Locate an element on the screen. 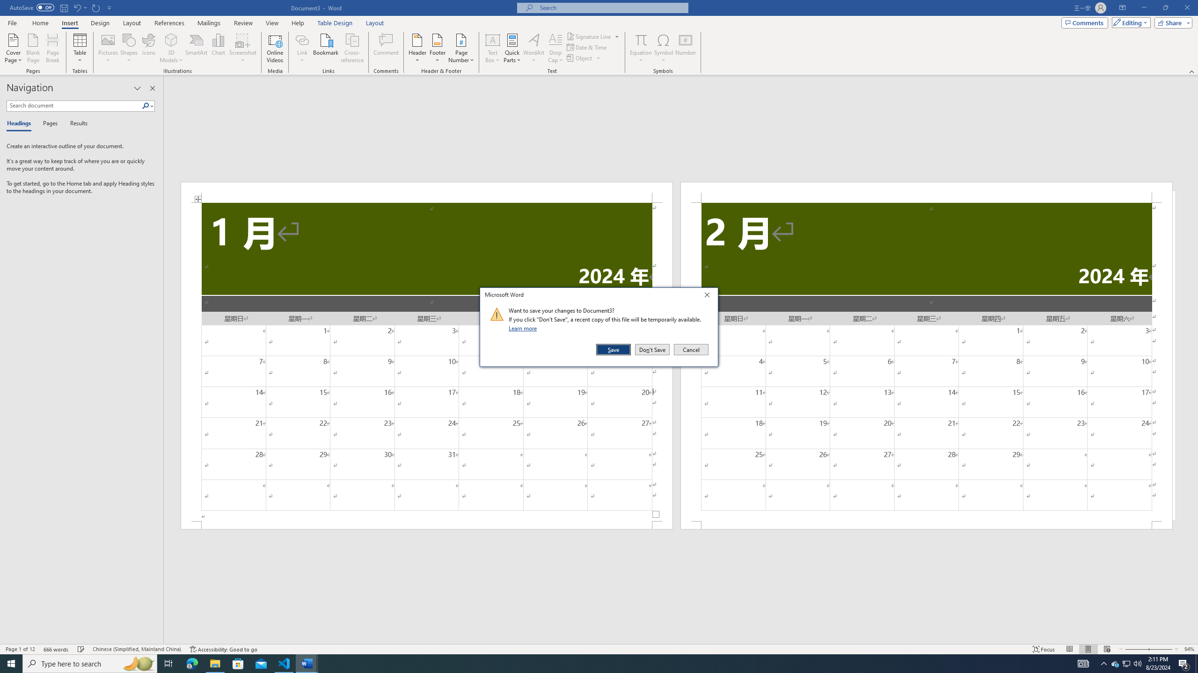  Type here to search is located at coordinates (90, 664).